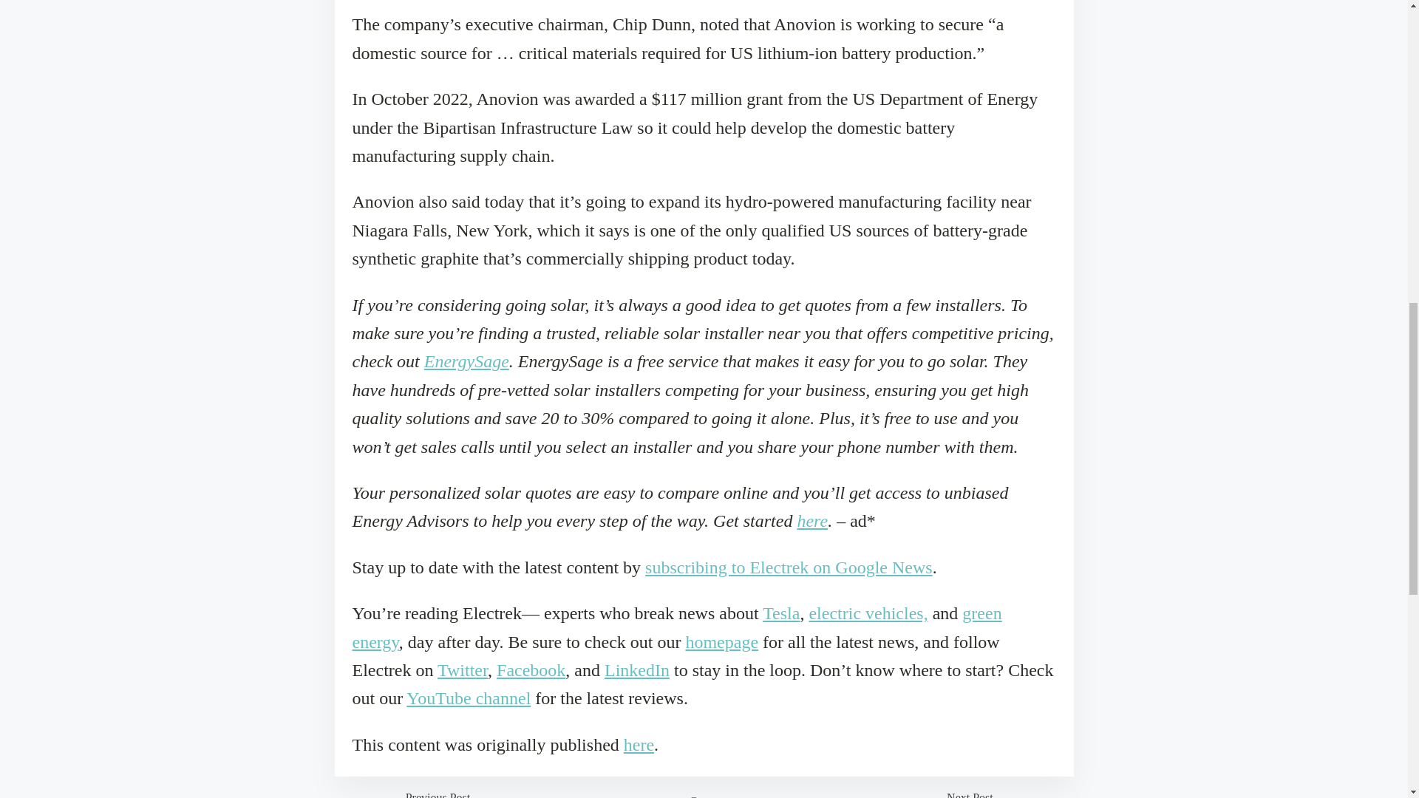 The height and width of the screenshot is (798, 1419). I want to click on Facebook, so click(531, 670).